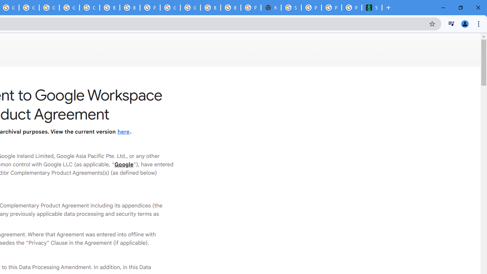 Image resolution: width=487 pixels, height=274 pixels. Describe the element at coordinates (388, 8) in the screenshot. I see `New Tab` at that location.